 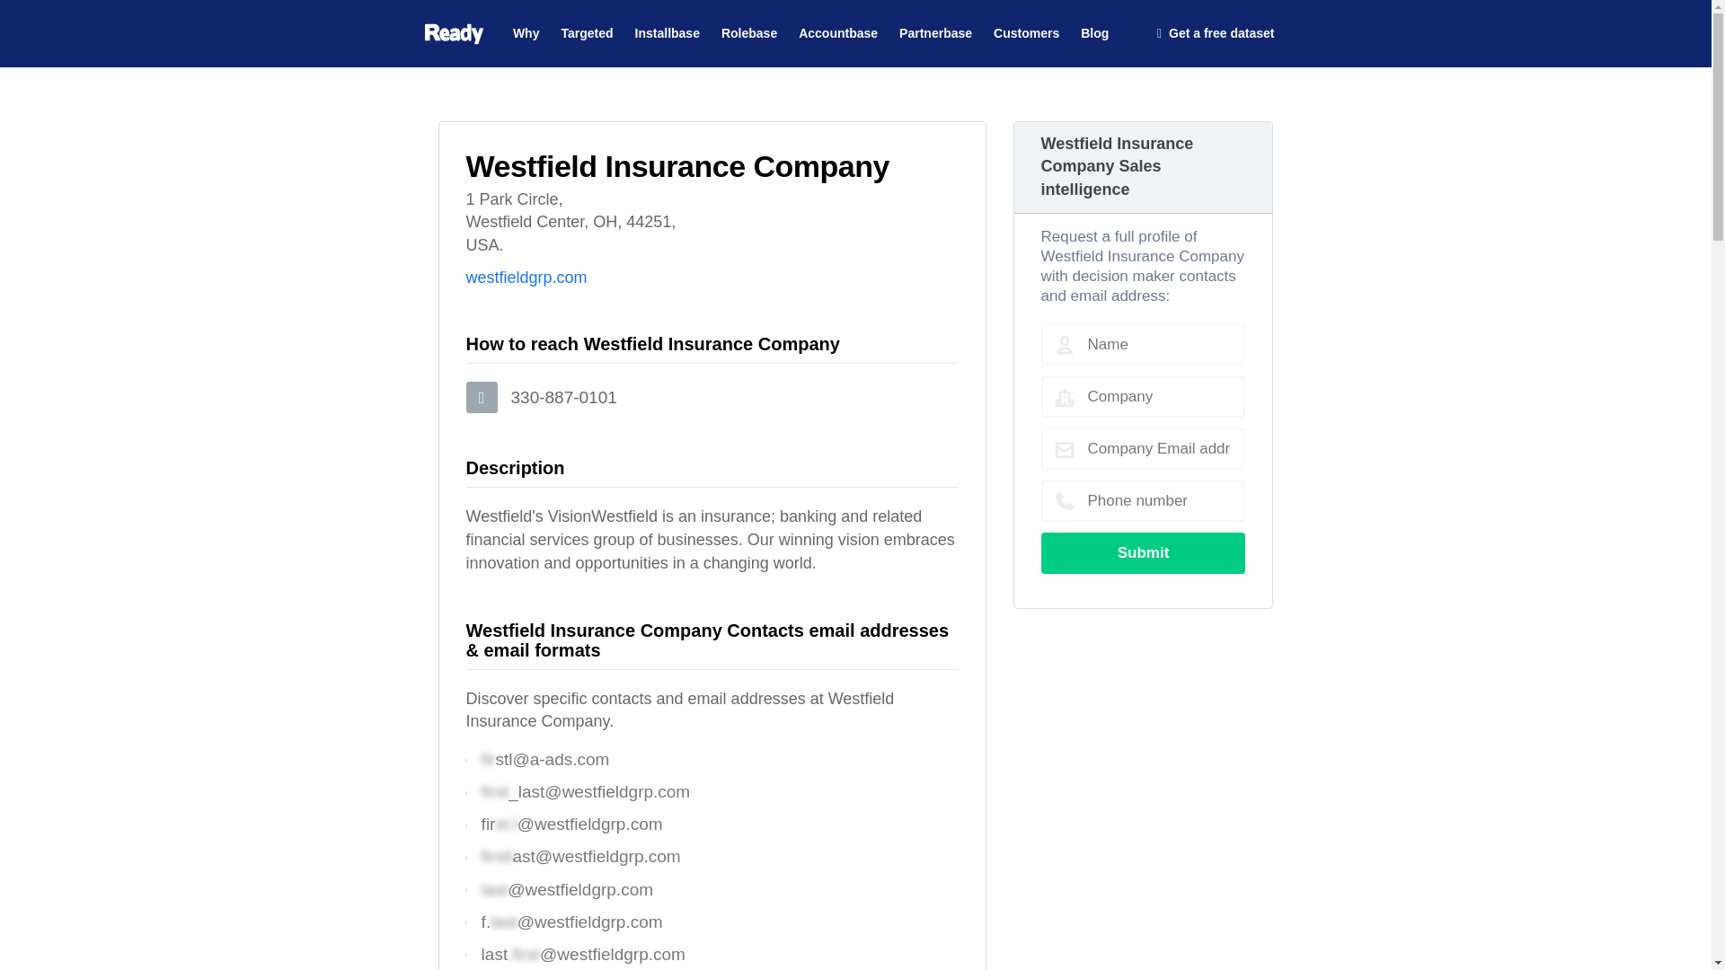 What do you see at coordinates (935, 27) in the screenshot?
I see `Partnerbase` at bounding box center [935, 27].